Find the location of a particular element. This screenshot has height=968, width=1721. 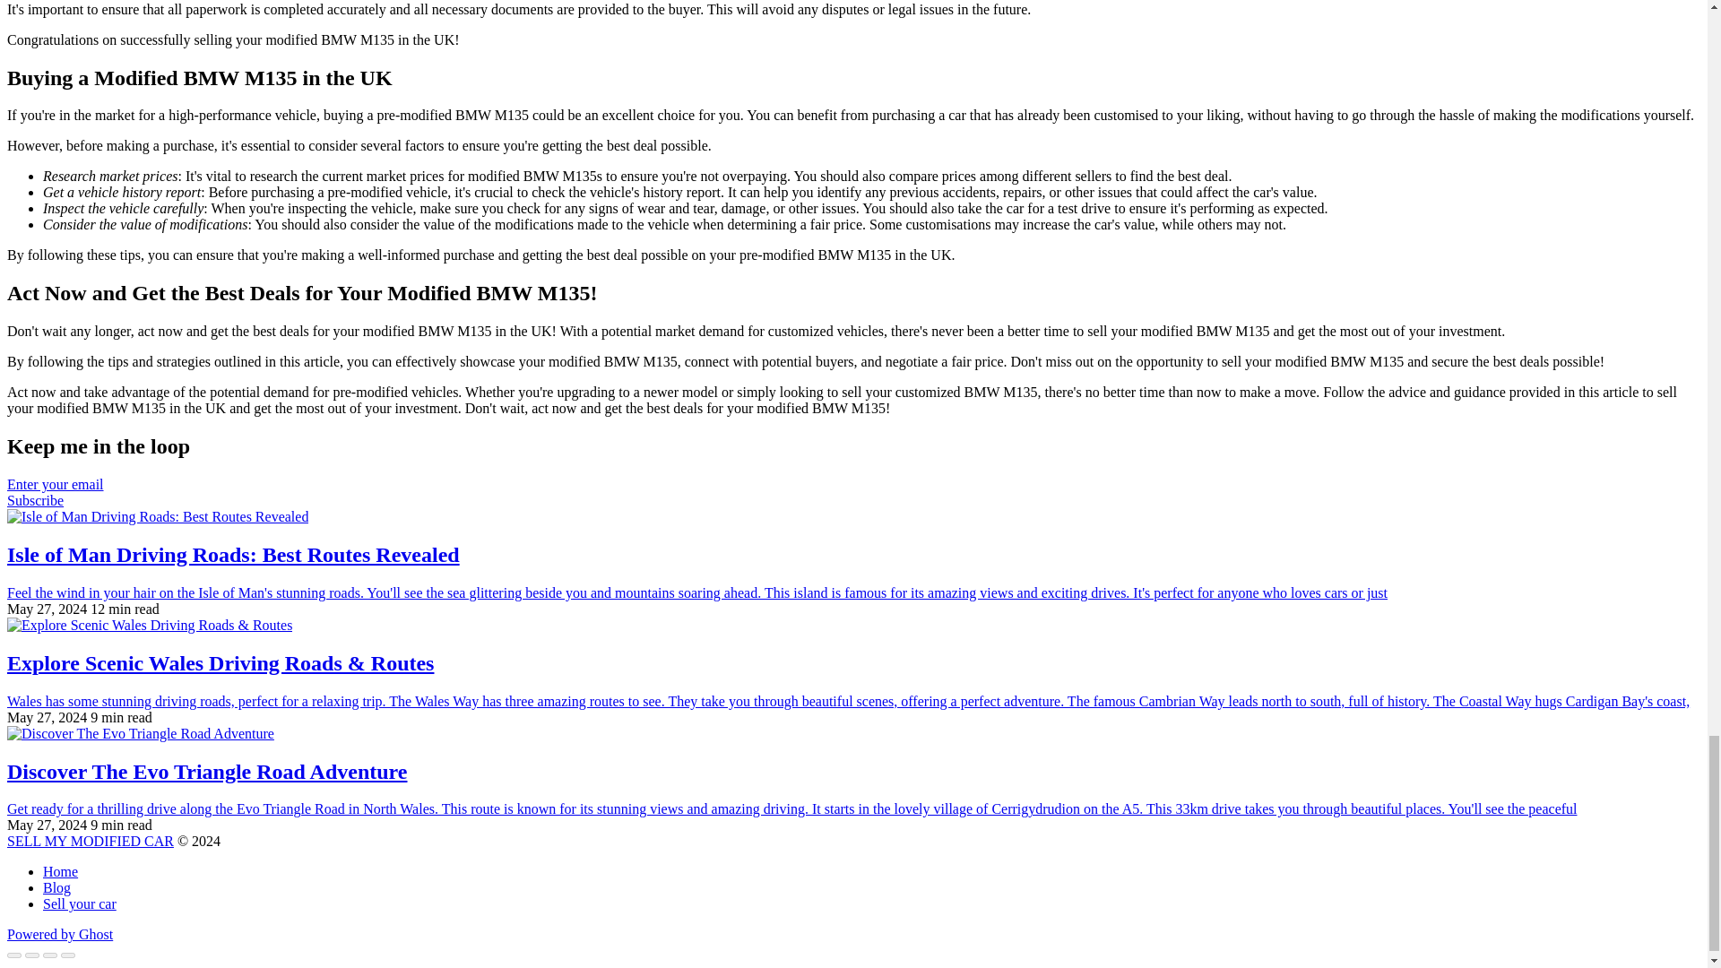

Blog is located at coordinates (56, 887).